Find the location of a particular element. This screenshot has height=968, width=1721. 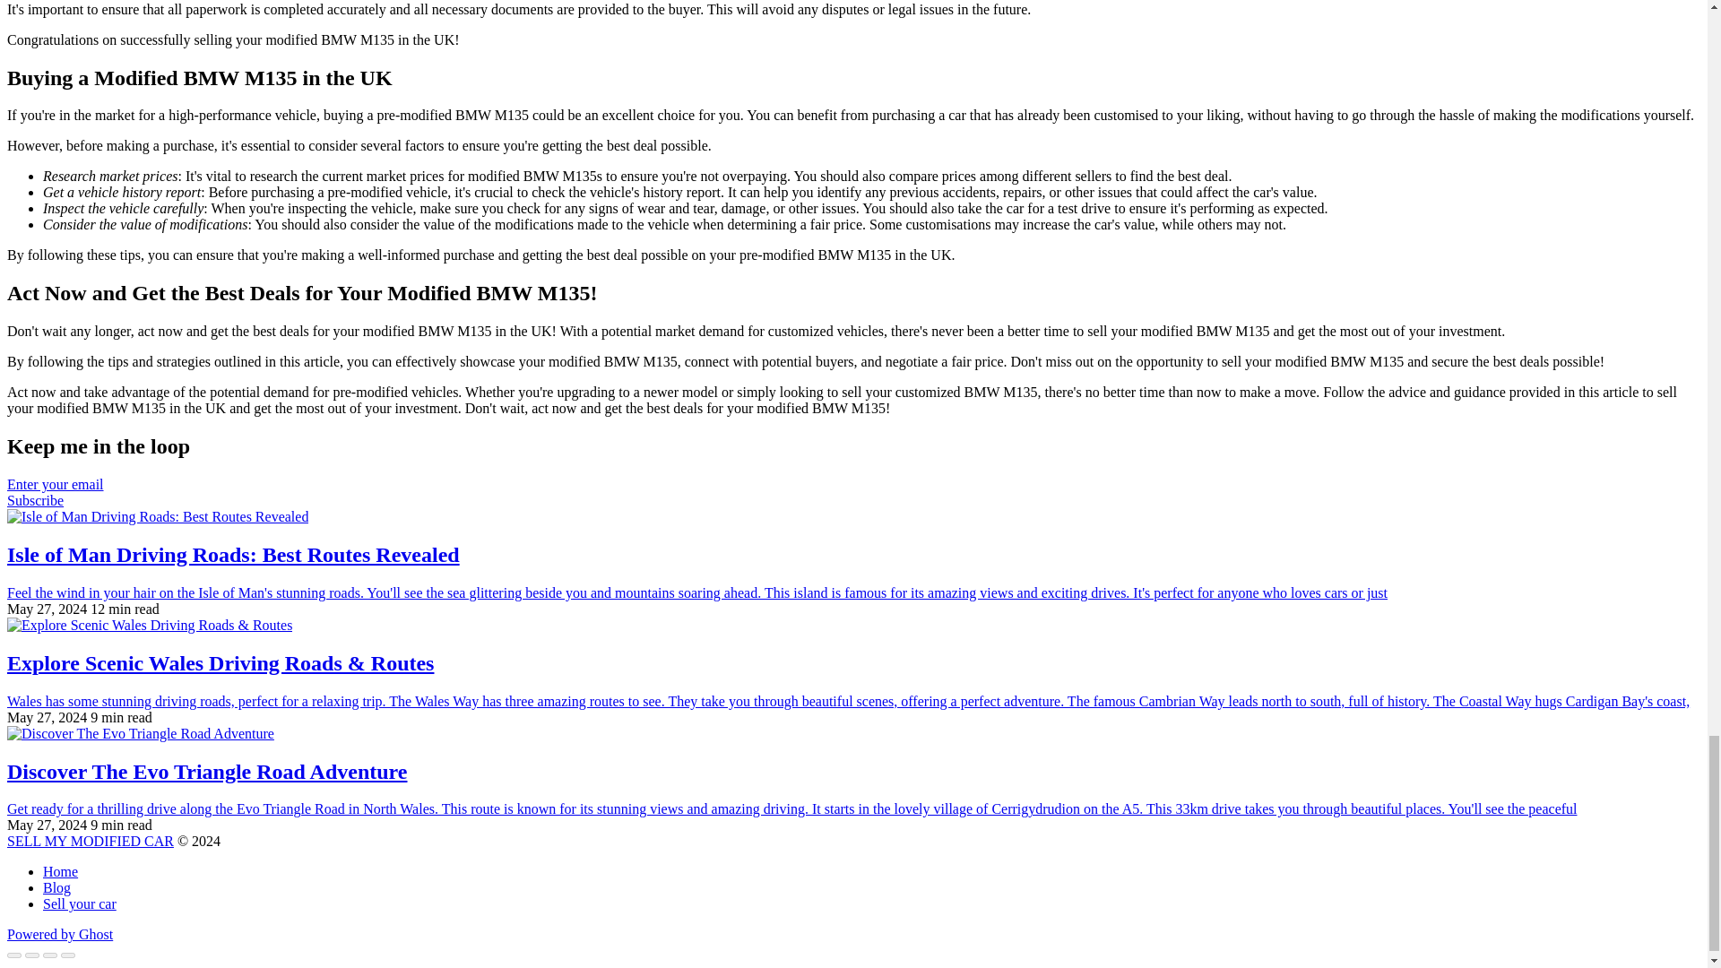

Blog is located at coordinates (56, 887).